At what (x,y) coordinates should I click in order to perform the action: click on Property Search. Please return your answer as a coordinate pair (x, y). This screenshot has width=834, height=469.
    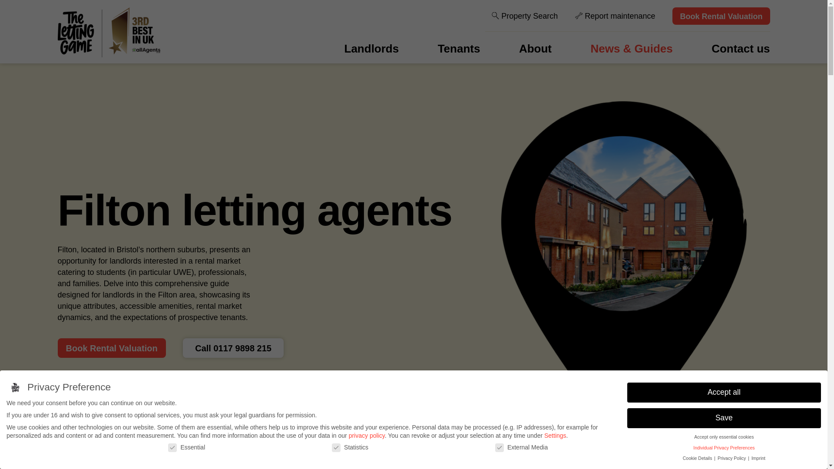
    Looking at the image, I should click on (525, 16).